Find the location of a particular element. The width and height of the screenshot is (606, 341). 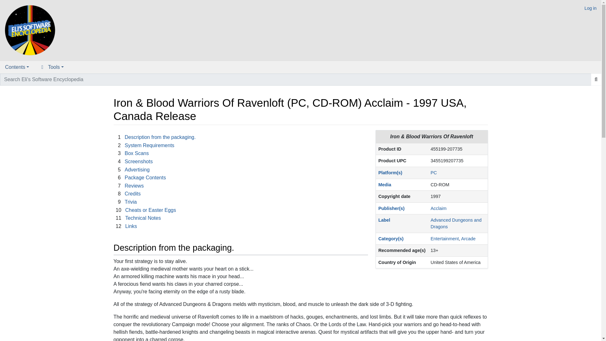

3 Box Scans is located at coordinates (132, 153).